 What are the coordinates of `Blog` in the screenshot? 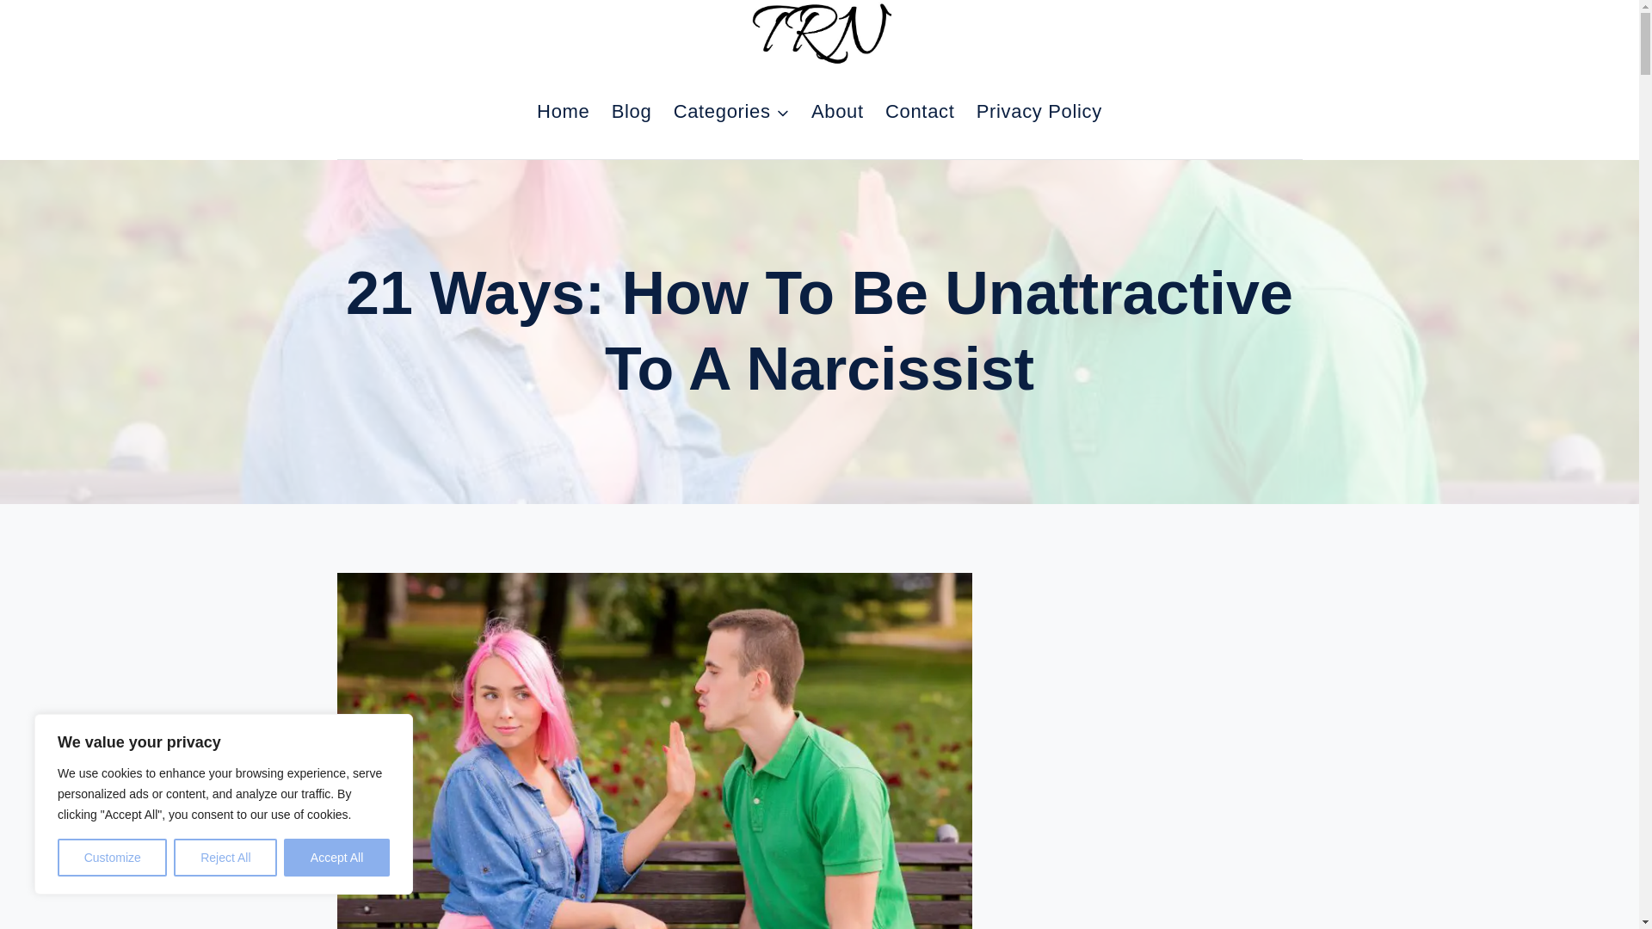 It's located at (632, 111).